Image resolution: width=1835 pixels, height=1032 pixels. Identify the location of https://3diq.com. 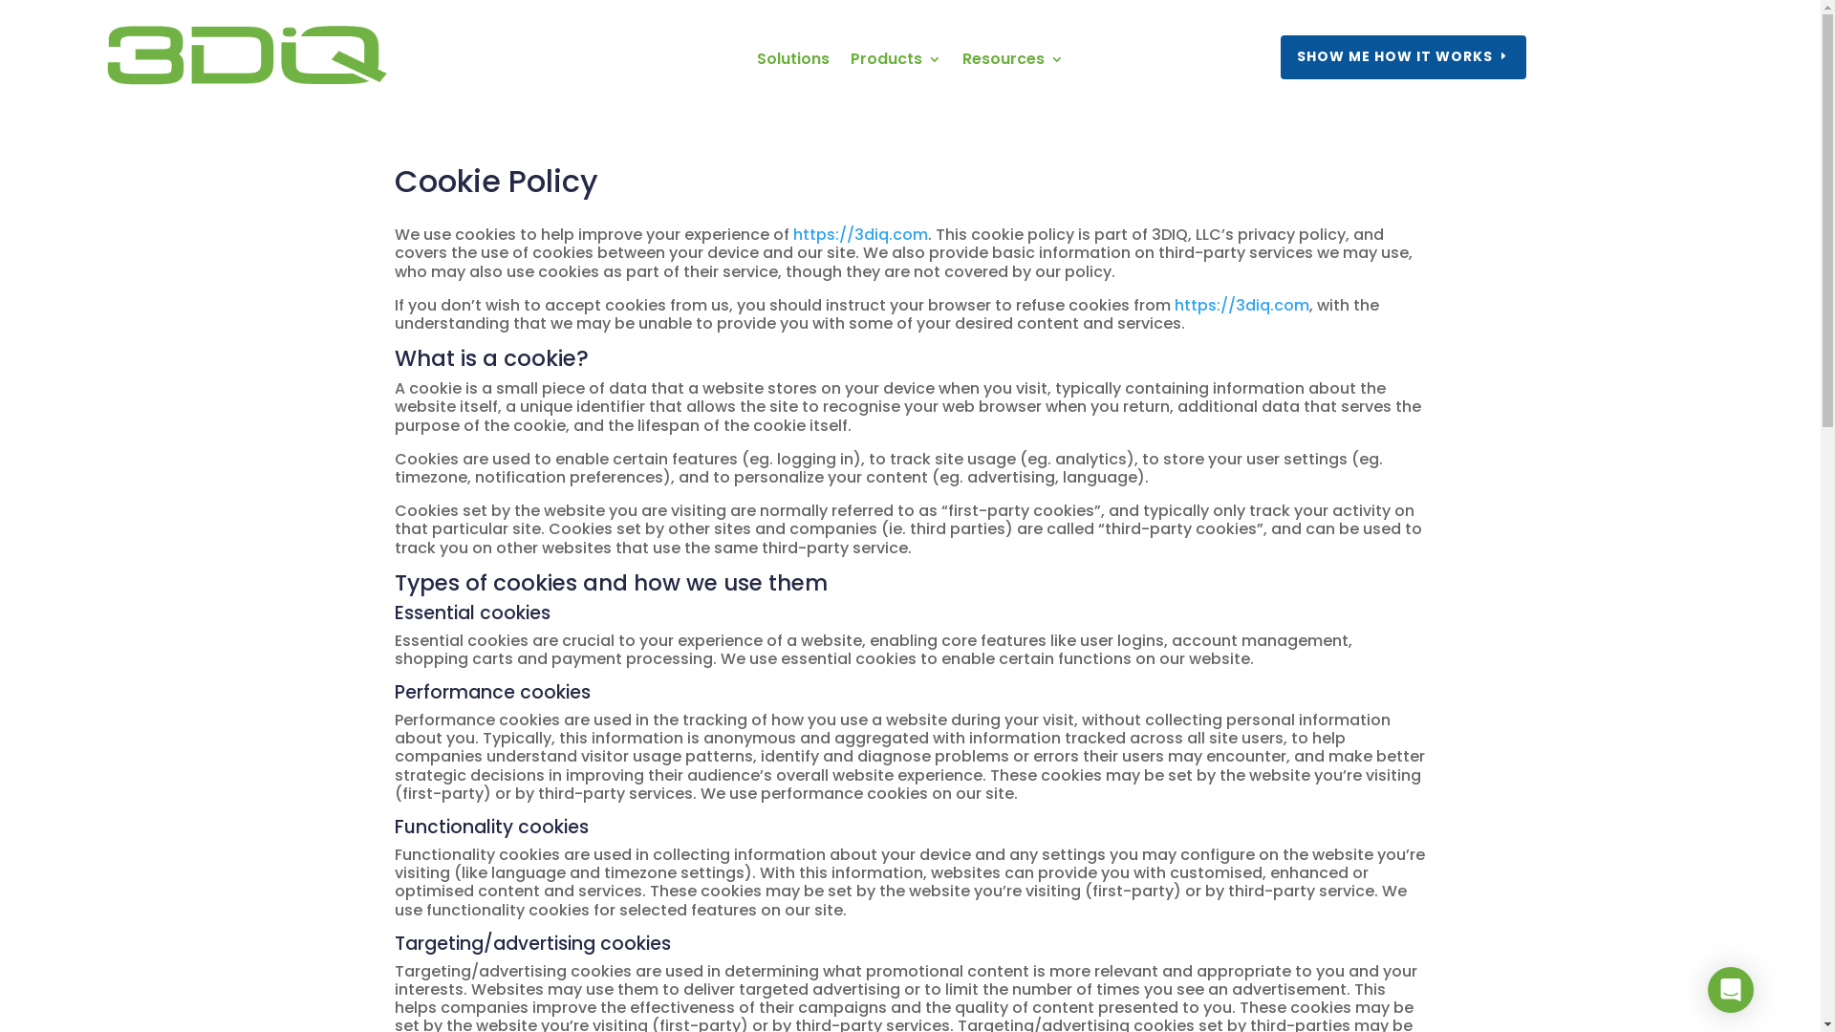
(1241, 306).